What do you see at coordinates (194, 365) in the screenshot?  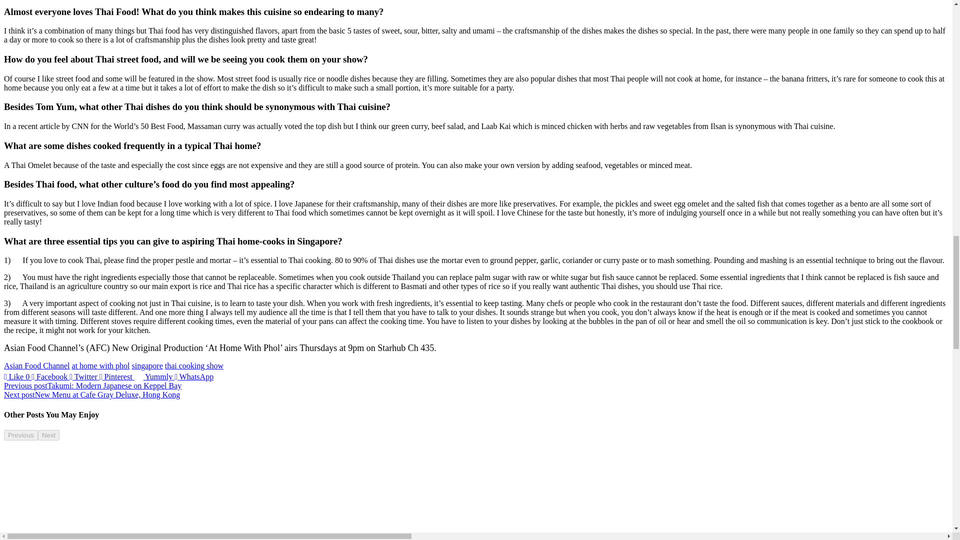 I see `thai cooking show` at bounding box center [194, 365].